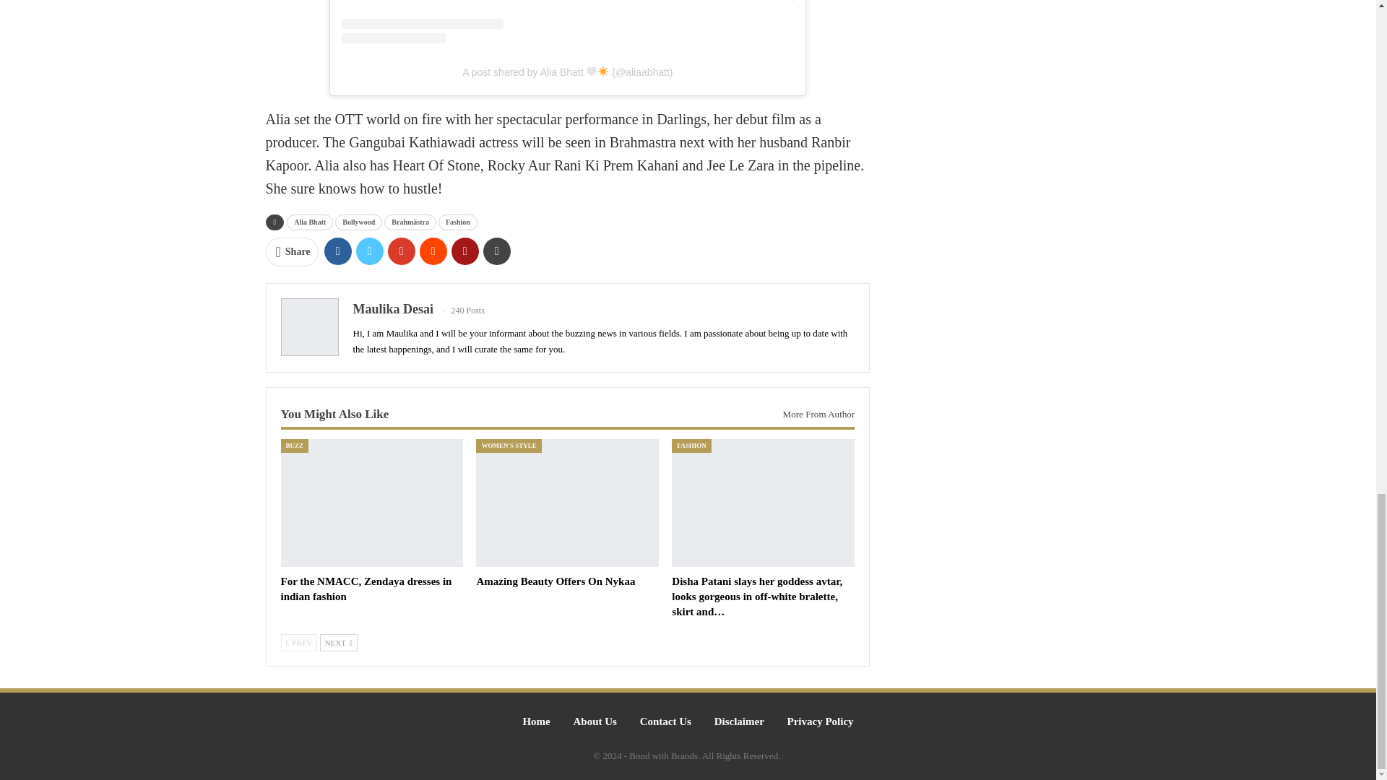  I want to click on Previous, so click(298, 643).